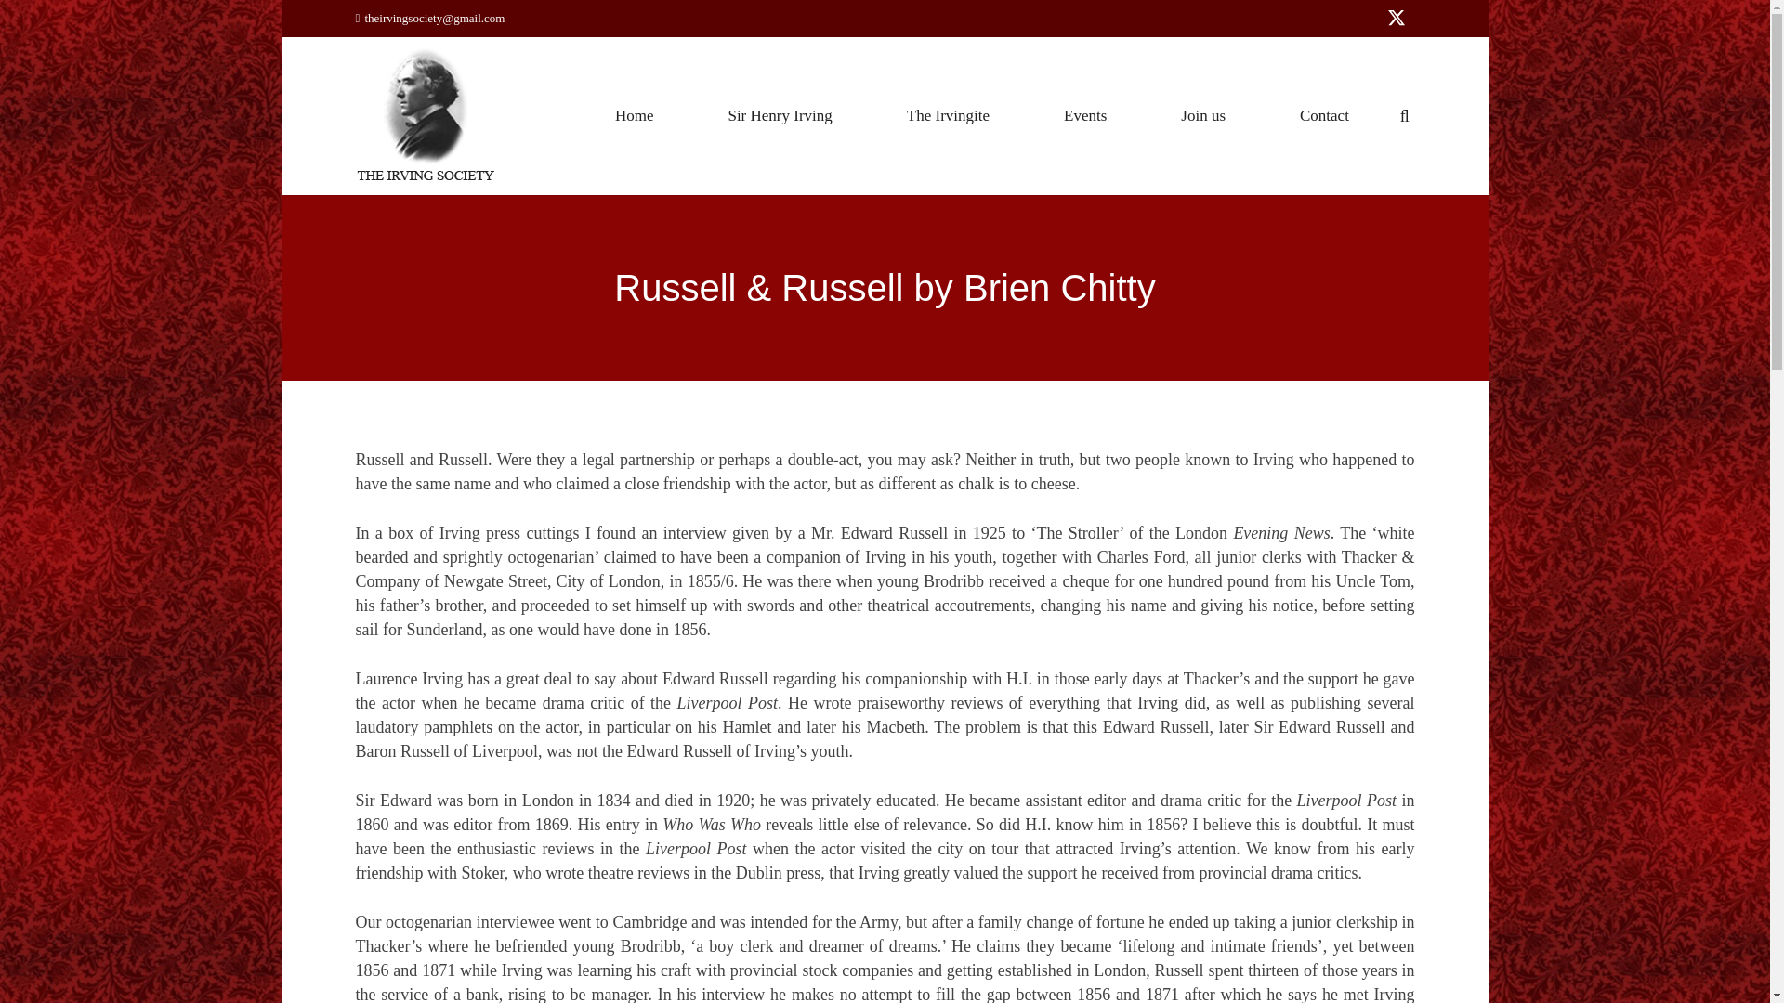 The image size is (1784, 1003). What do you see at coordinates (635, 116) in the screenshot?
I see `Home` at bounding box center [635, 116].